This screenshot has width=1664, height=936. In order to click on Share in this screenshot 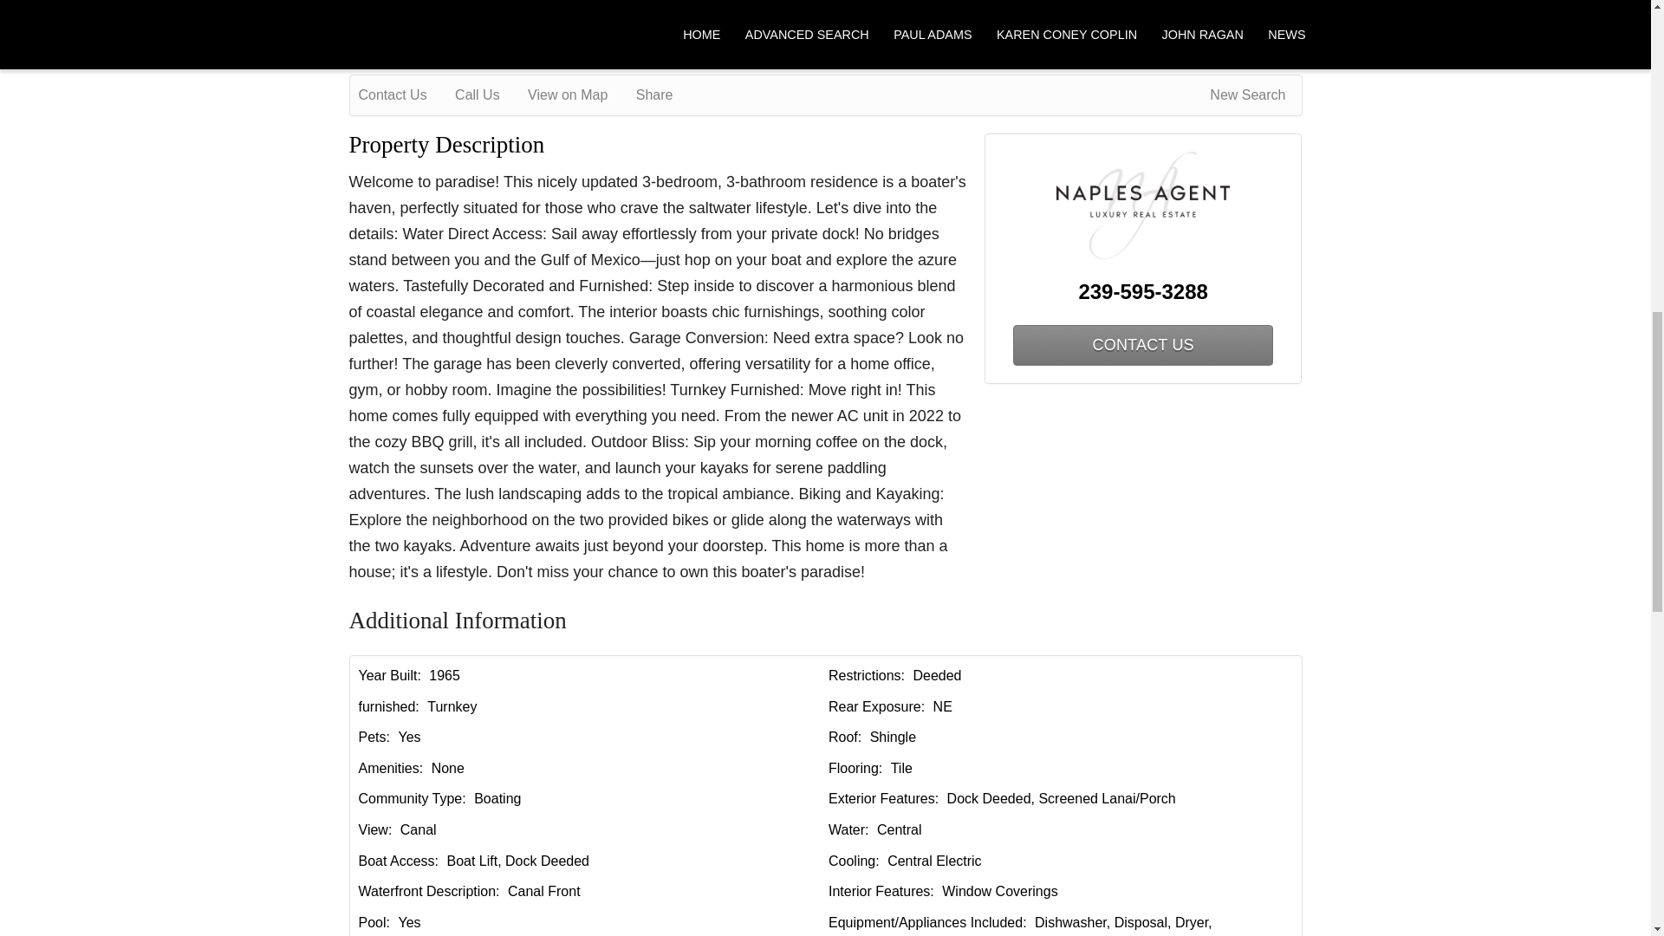, I will do `click(666, 95)`.